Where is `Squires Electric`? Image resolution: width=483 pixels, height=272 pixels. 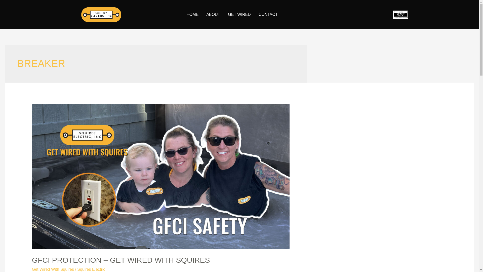
Squires Electric is located at coordinates (91, 269).